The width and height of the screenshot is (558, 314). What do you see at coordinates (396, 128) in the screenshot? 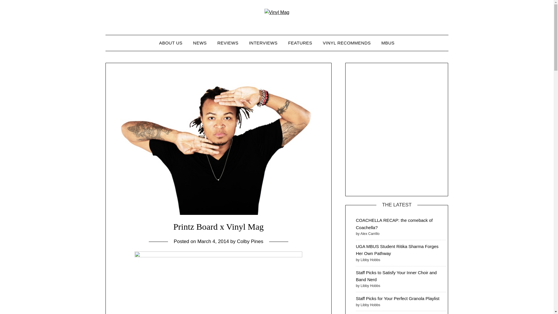
I see `Spotify Embed: EXPLORE: Athens, GA` at bounding box center [396, 128].